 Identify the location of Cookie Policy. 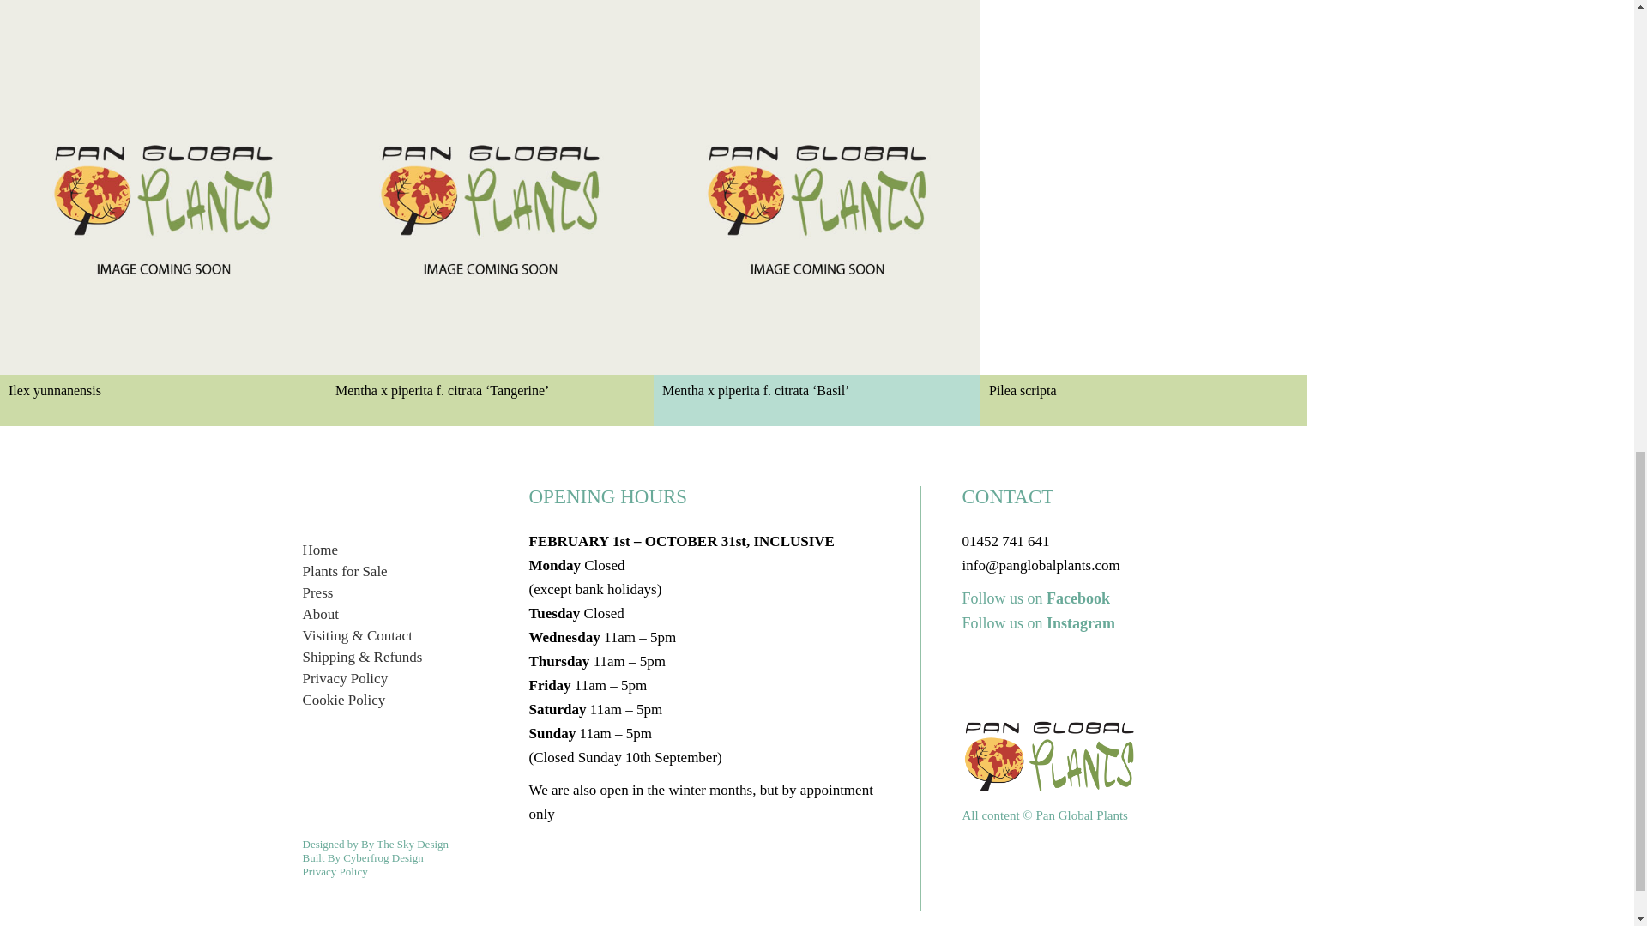
(343, 700).